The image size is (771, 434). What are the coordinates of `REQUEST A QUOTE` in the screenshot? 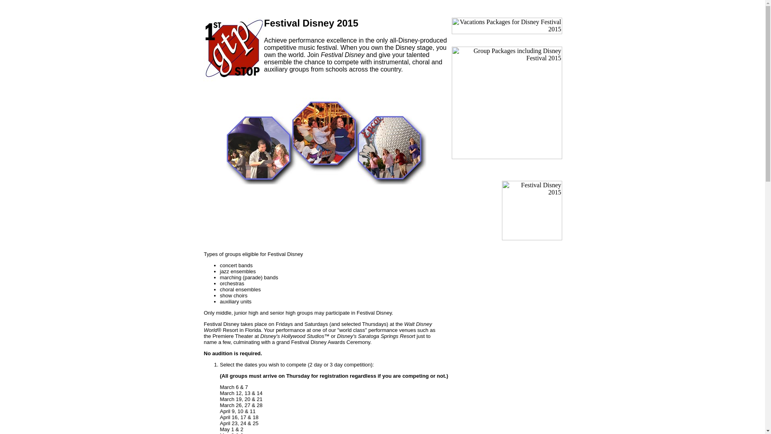 It's located at (540, 7).